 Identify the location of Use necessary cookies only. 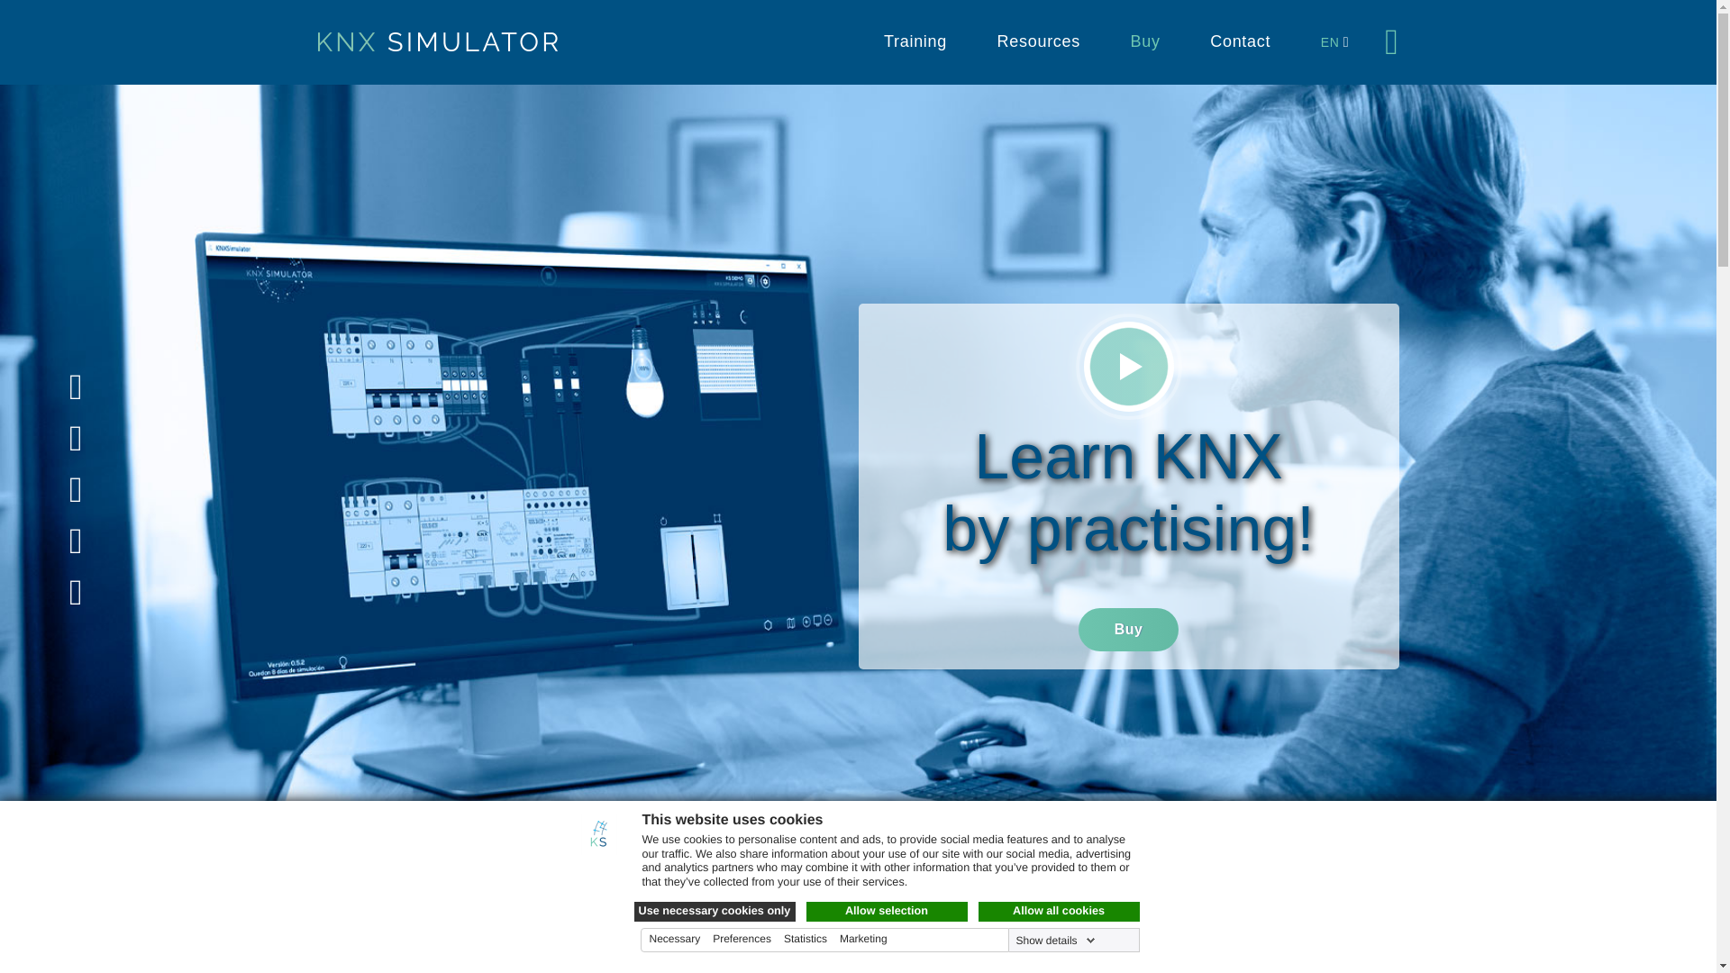
(715, 912).